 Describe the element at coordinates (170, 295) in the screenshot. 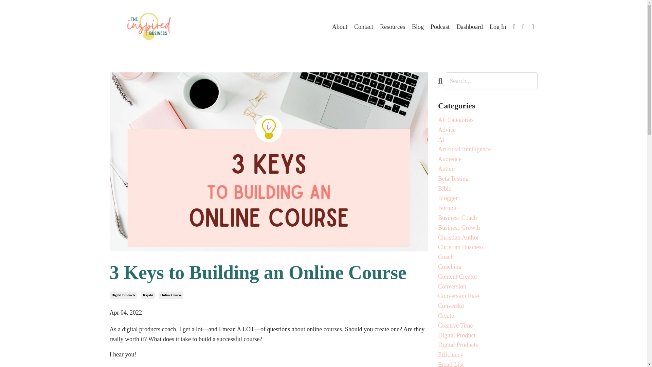

I see `Online Course` at that location.